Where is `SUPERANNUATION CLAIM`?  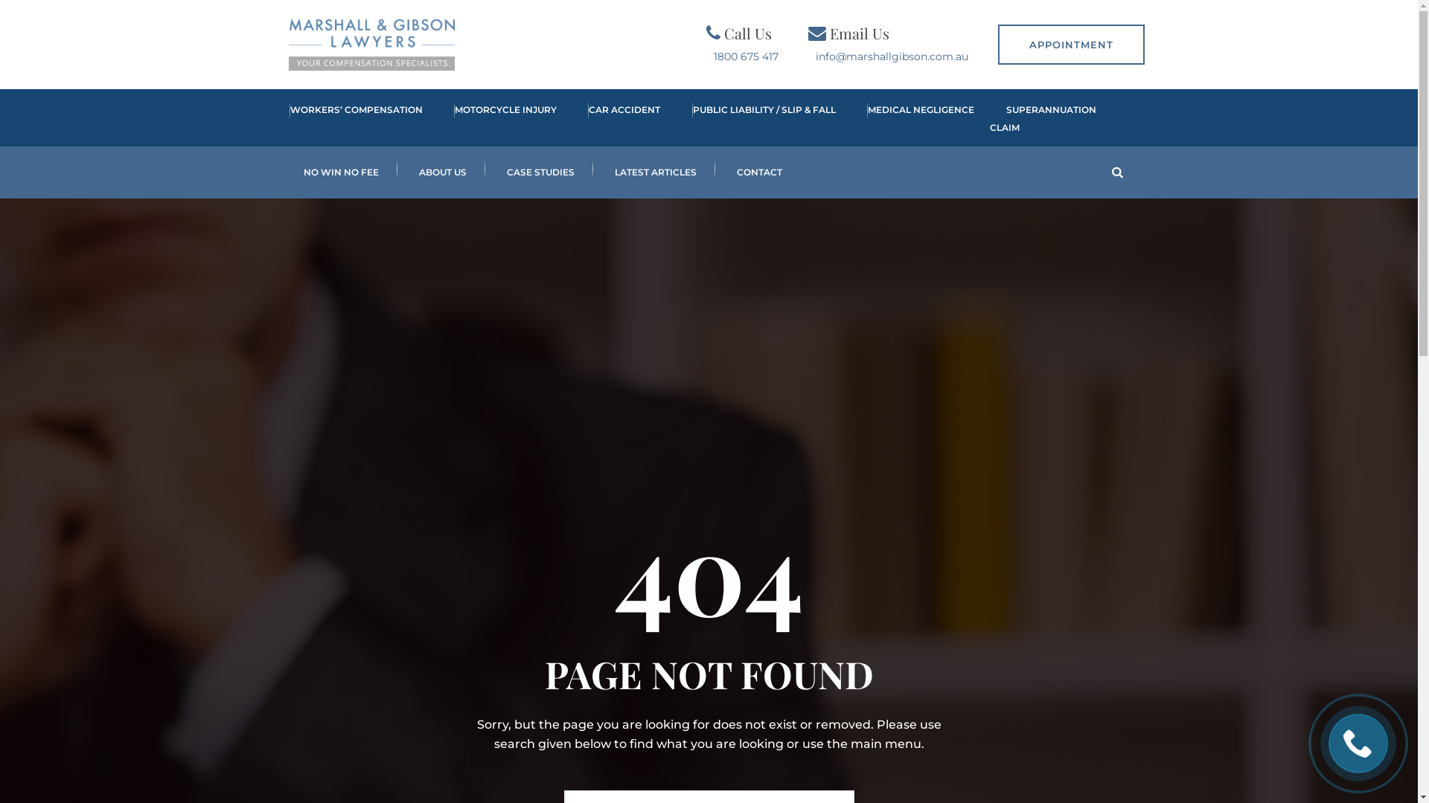 SUPERANNUATION CLAIM is located at coordinates (1043, 119).